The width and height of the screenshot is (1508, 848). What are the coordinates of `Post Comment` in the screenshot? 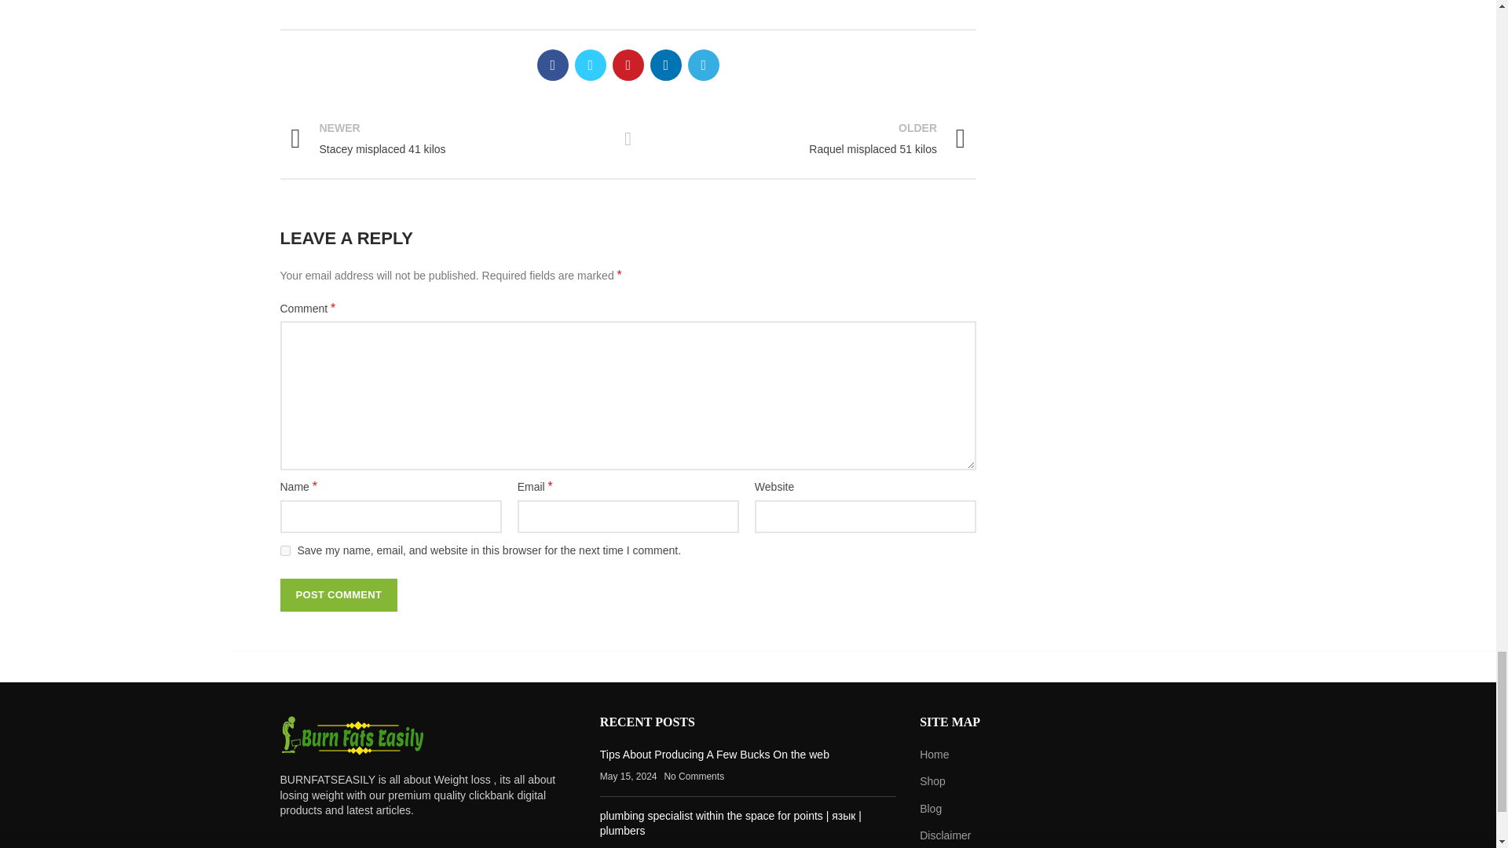 It's located at (338, 594).